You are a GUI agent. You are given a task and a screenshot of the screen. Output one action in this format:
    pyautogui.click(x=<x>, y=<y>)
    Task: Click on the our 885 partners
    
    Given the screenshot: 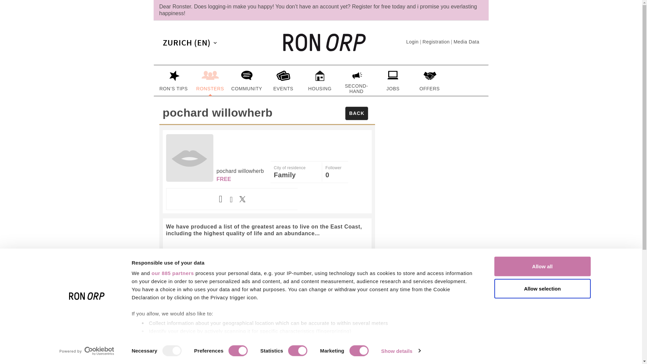 What is the action you would take?
    pyautogui.click(x=173, y=273)
    